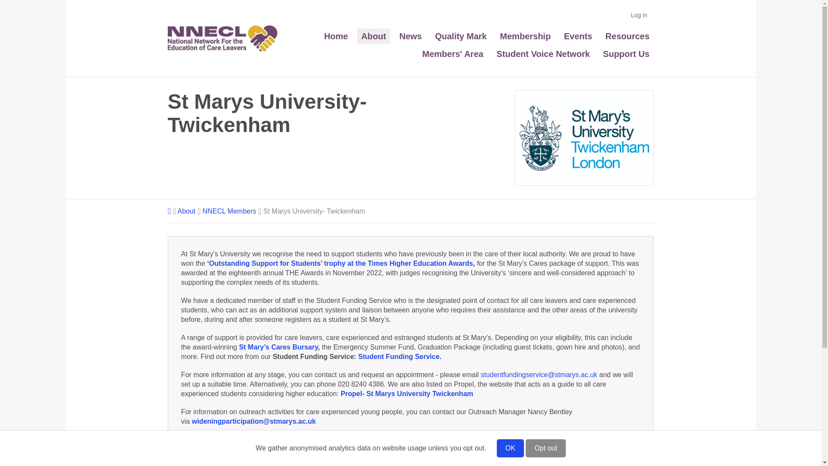  What do you see at coordinates (411, 36) in the screenshot?
I see `News` at bounding box center [411, 36].